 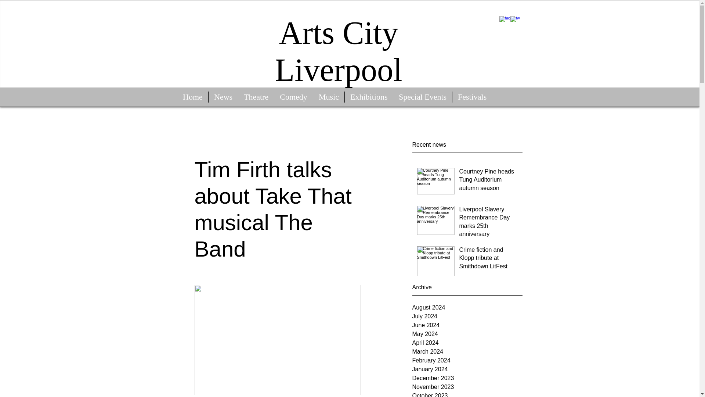 What do you see at coordinates (488, 260) in the screenshot?
I see `Crime fiction and Klopp tribute at Smithdown LitFest` at bounding box center [488, 260].